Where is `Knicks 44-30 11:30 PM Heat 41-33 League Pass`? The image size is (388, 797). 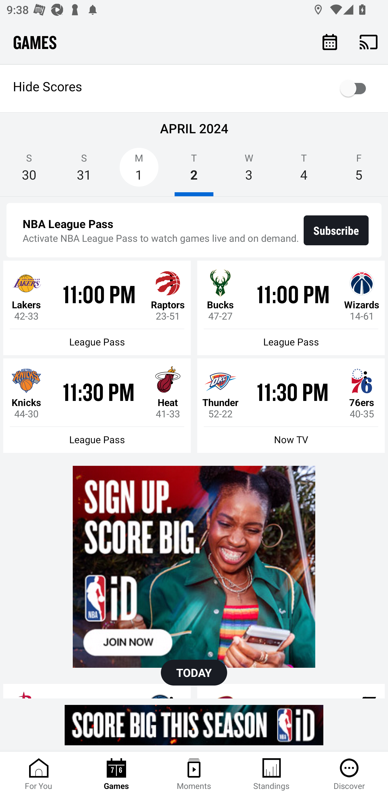
Knicks 44-30 11:30 PM Heat 41-33 League Pass is located at coordinates (97, 406).